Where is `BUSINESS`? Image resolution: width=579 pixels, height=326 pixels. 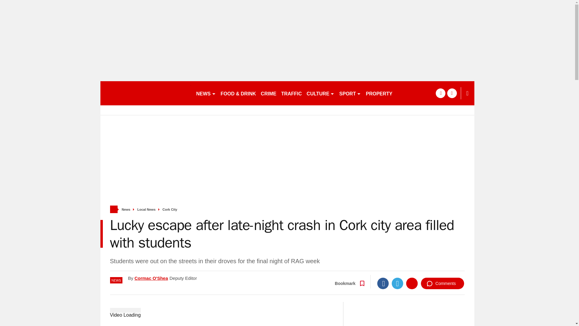
BUSINESS is located at coordinates (410, 93).